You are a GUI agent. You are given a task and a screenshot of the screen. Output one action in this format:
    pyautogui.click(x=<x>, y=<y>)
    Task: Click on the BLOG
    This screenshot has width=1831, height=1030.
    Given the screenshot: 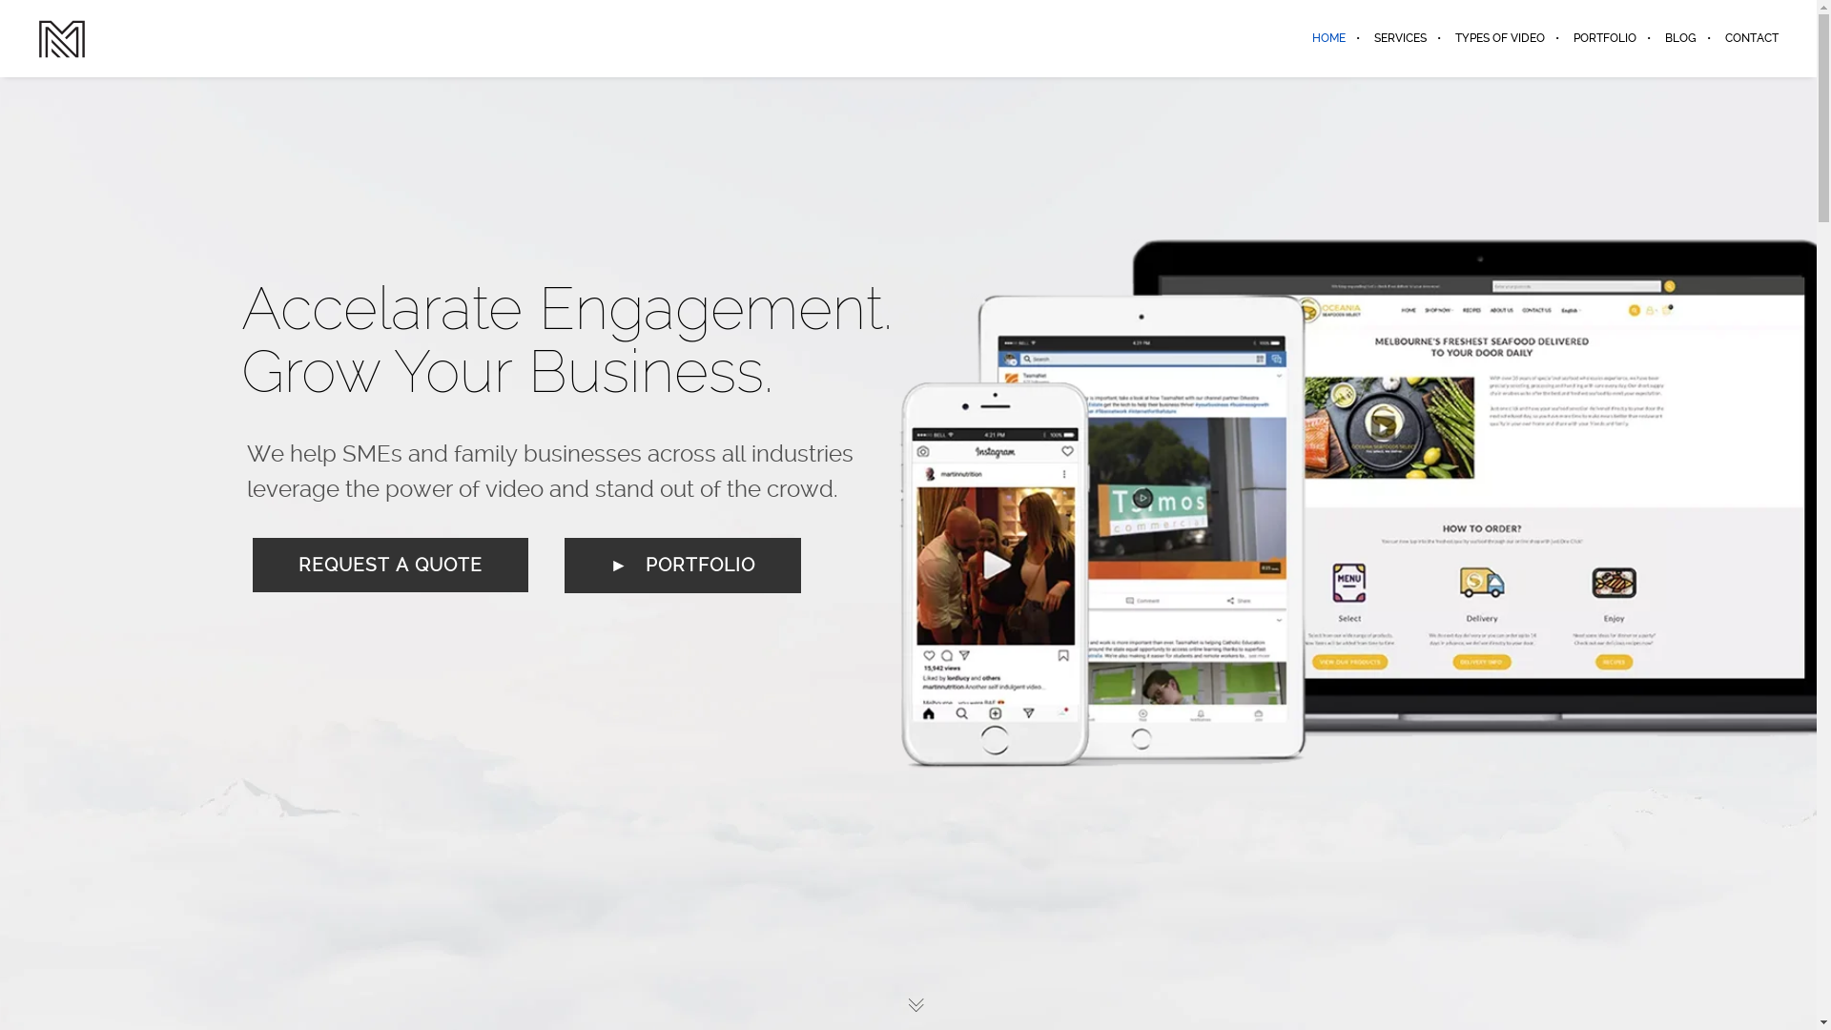 What is the action you would take?
    pyautogui.click(x=1680, y=38)
    